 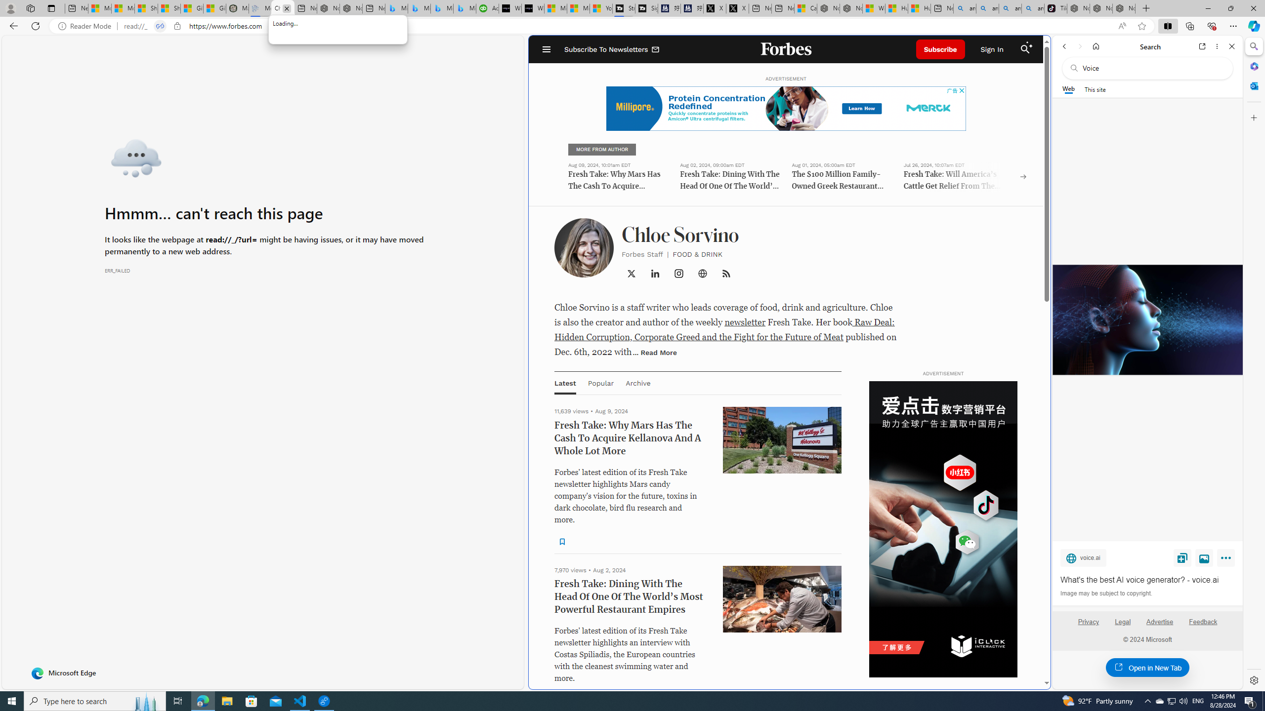 What do you see at coordinates (679, 273) in the screenshot?
I see `Class: OesMt` at bounding box center [679, 273].